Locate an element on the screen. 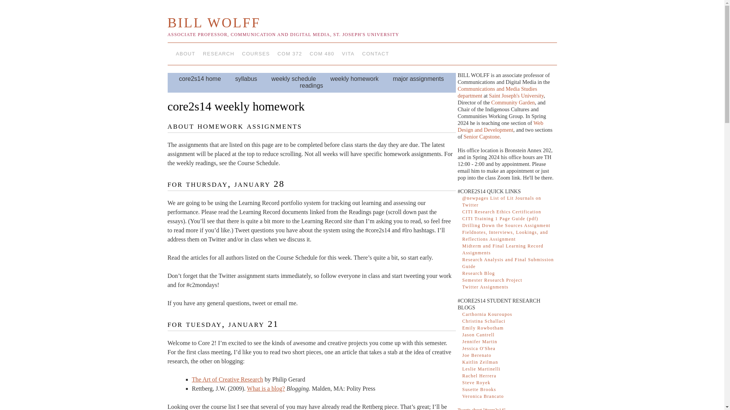 The image size is (730, 410). COM 480 is located at coordinates (322, 54).